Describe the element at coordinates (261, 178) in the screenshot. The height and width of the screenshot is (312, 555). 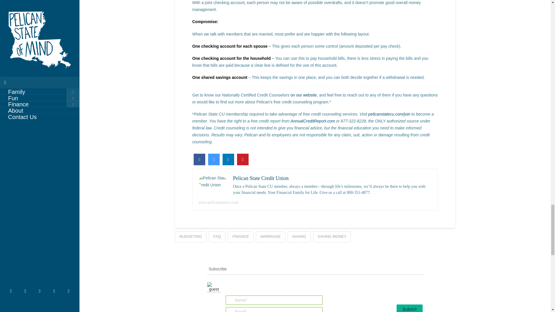
I see `Pelican State Credit Union` at that location.